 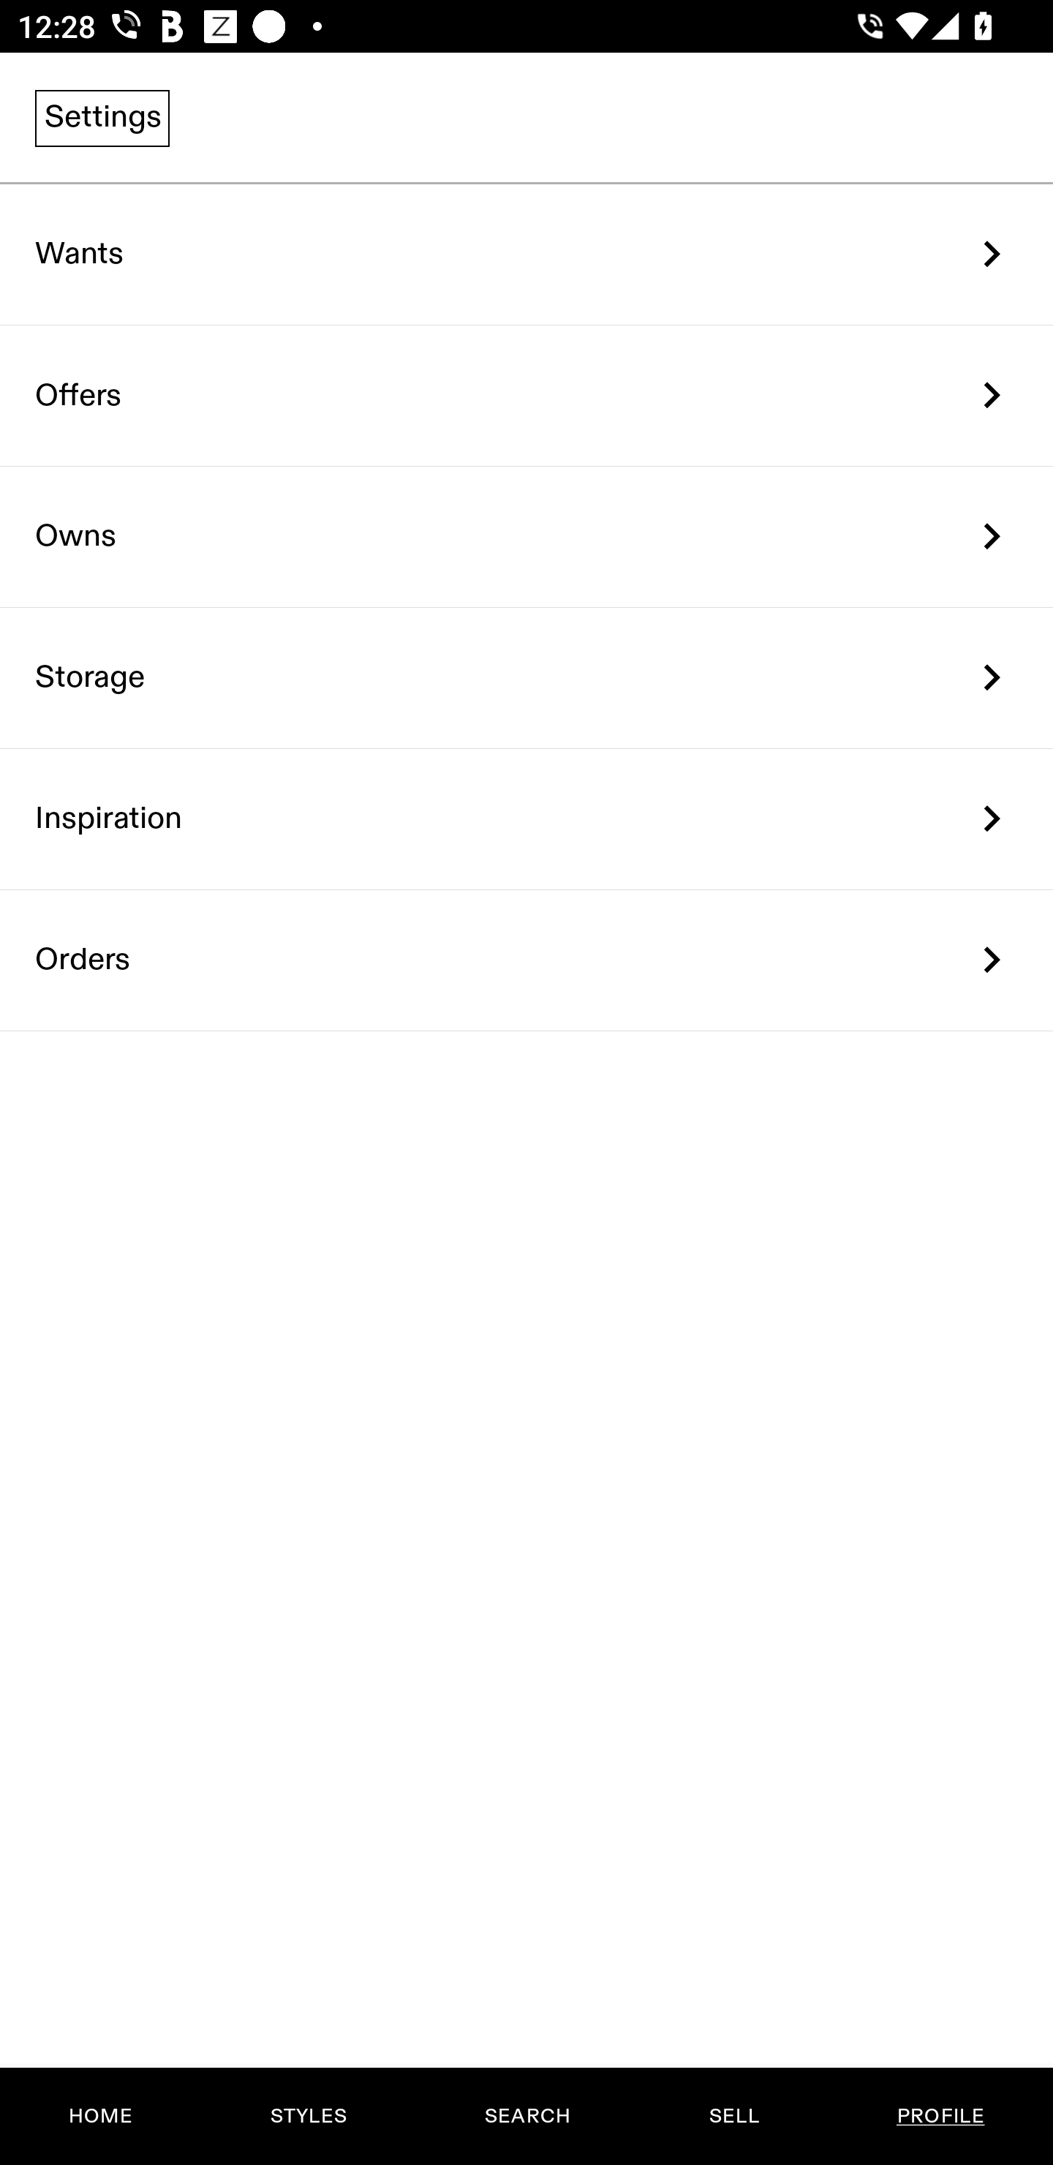 What do you see at coordinates (526, 255) in the screenshot?
I see `Wants` at bounding box center [526, 255].